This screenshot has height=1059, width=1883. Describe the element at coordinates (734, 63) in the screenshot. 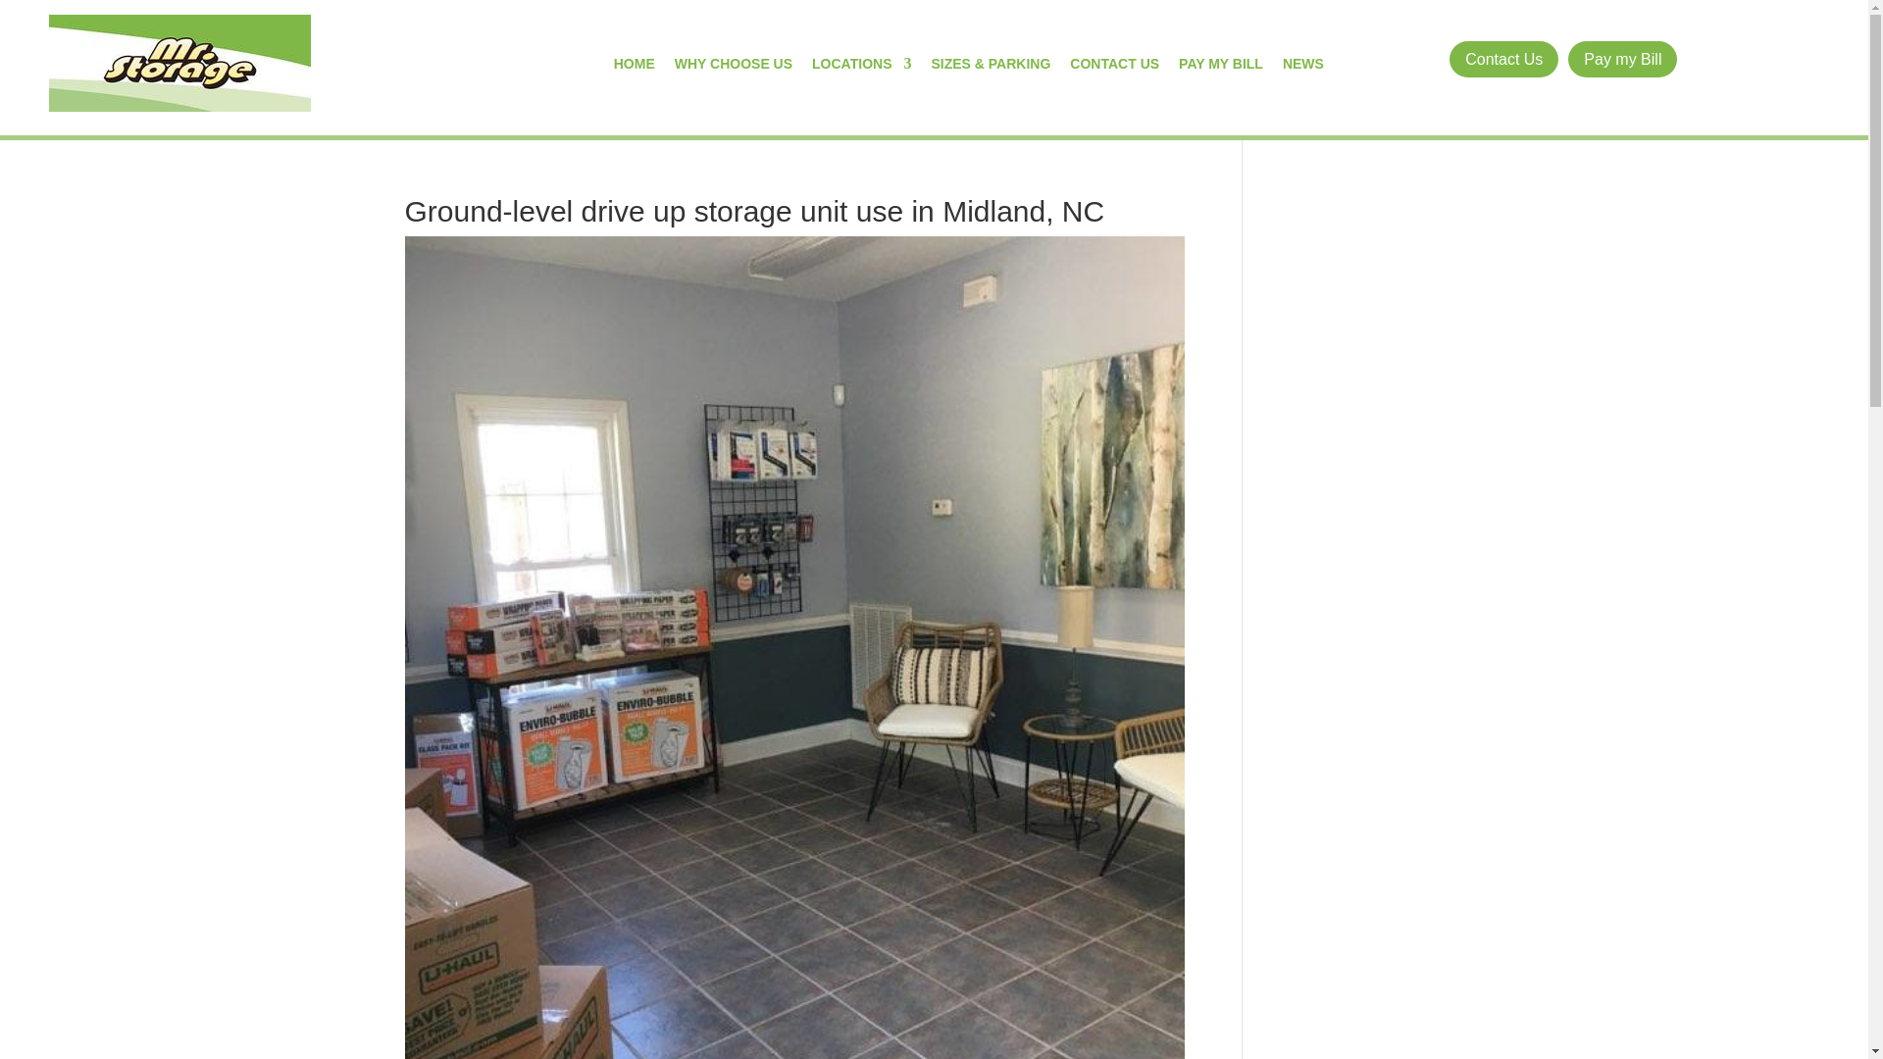

I see `WHY CHOOSE US` at that location.